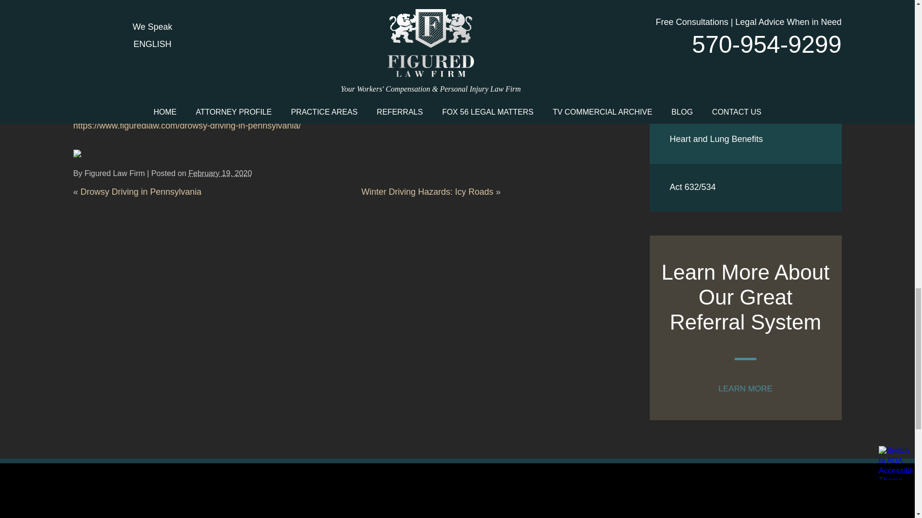  Describe the element at coordinates (84, 153) in the screenshot. I see `Twitter` at that location.